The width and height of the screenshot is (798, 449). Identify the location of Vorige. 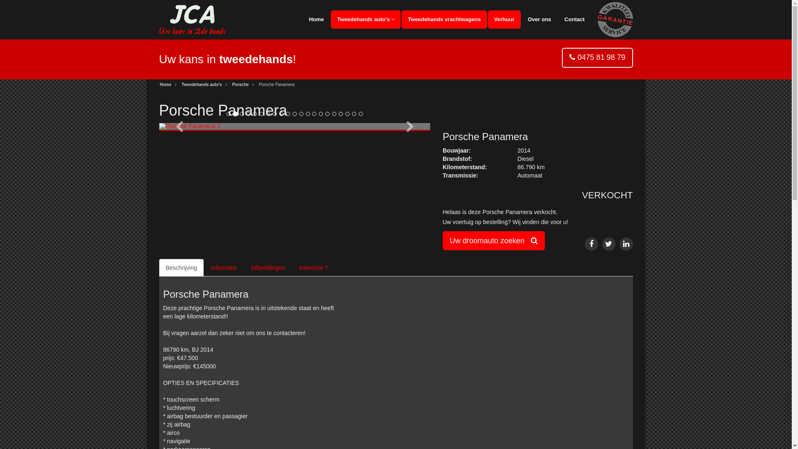
(179, 127).